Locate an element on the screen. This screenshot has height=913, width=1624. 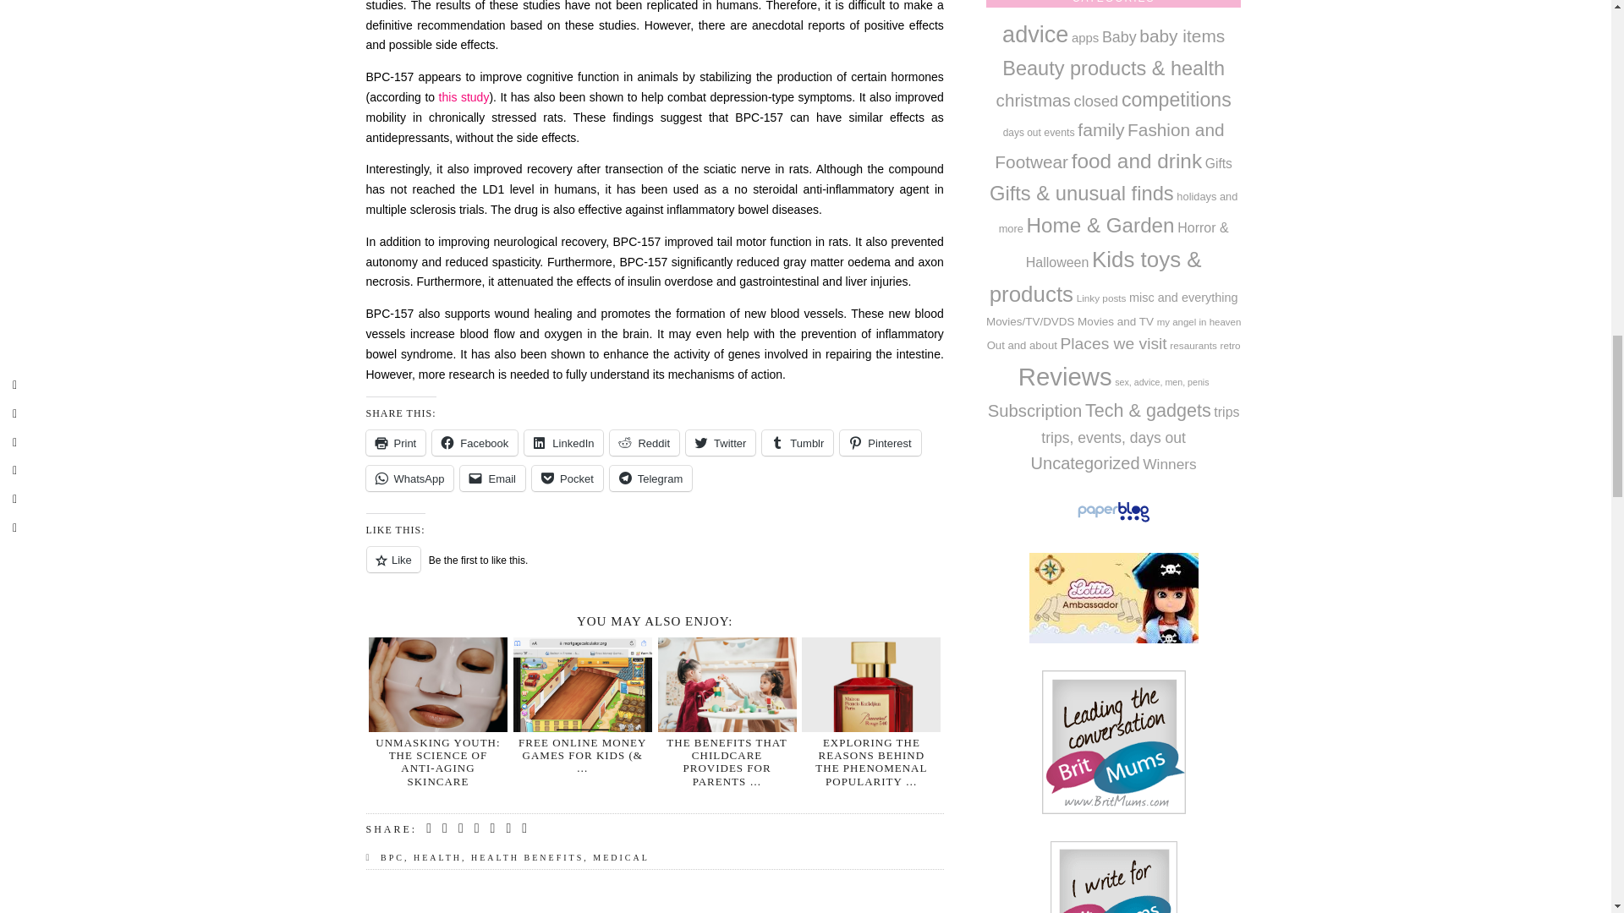
Tumblr is located at coordinates (797, 442).